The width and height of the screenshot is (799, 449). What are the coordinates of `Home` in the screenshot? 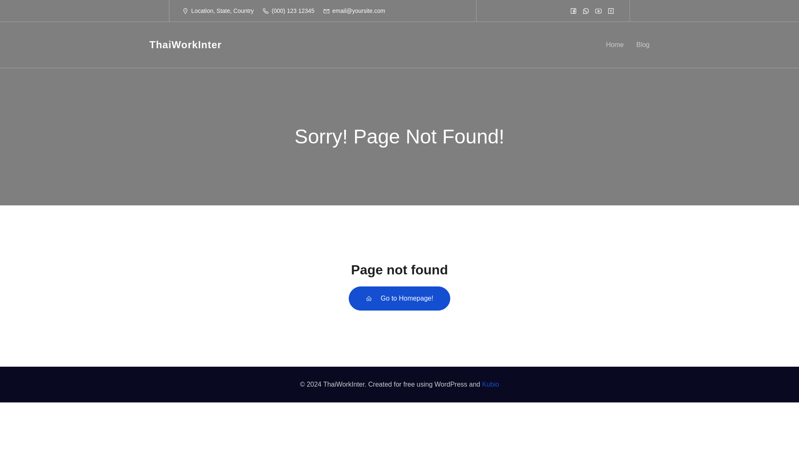 It's located at (615, 45).